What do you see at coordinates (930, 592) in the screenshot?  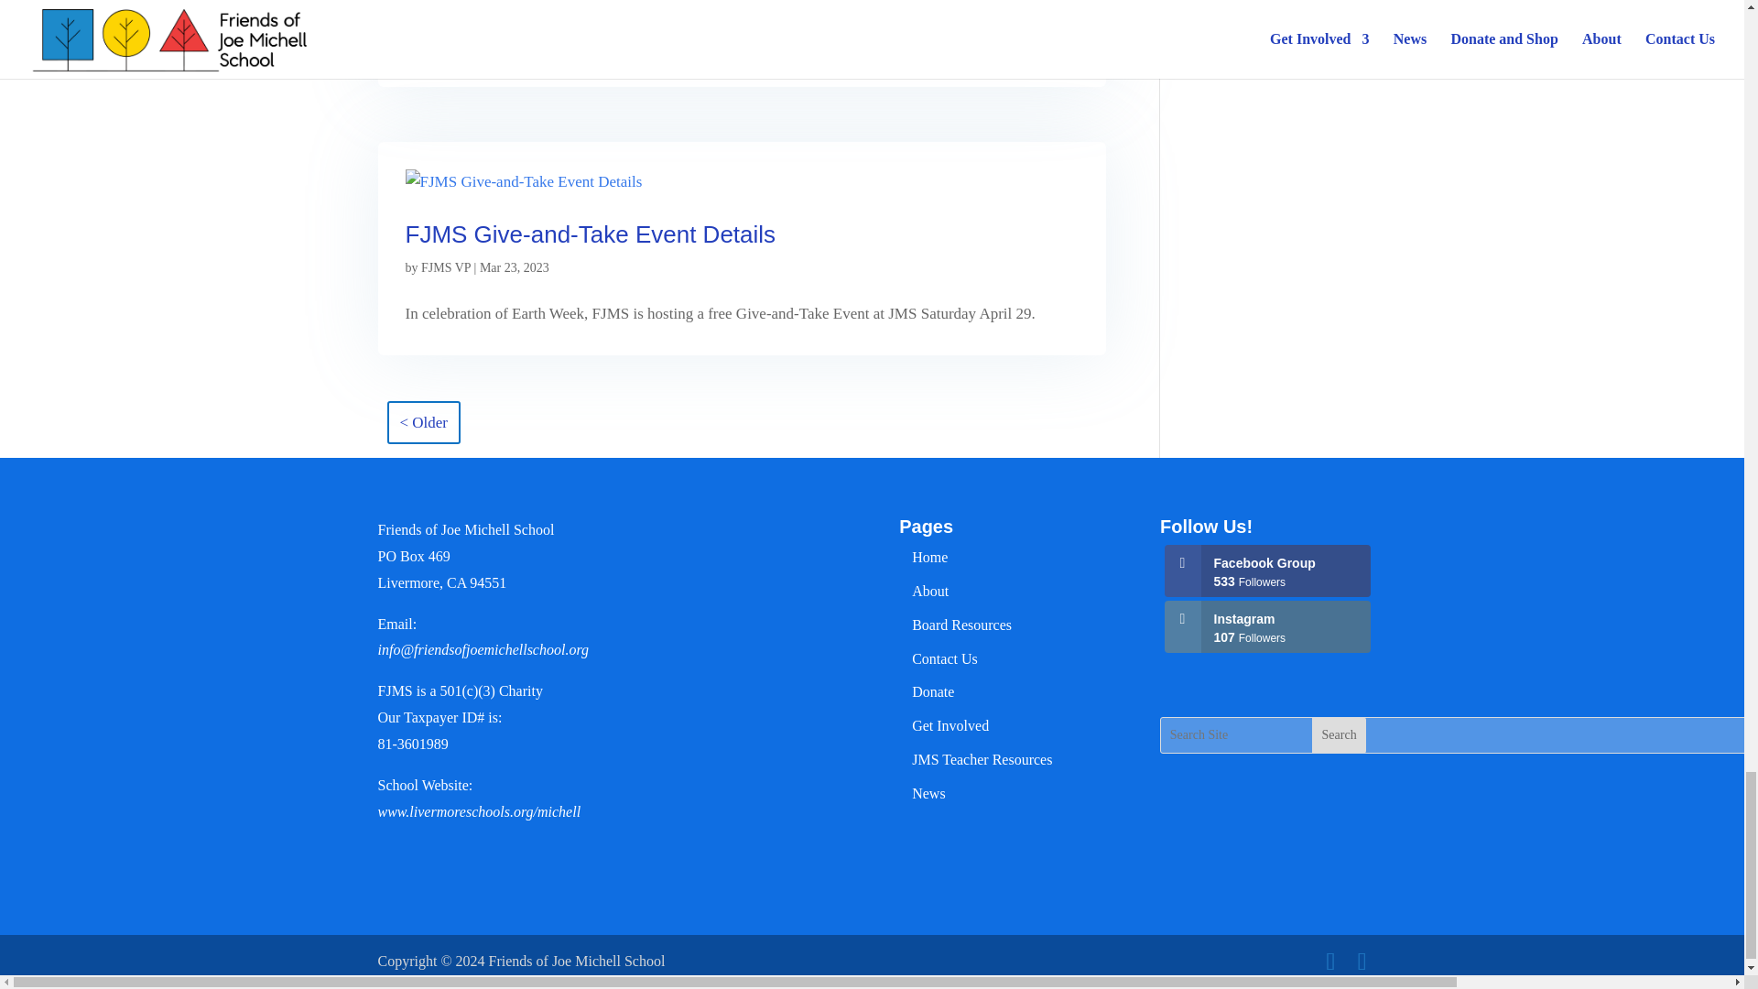 I see `About` at bounding box center [930, 592].